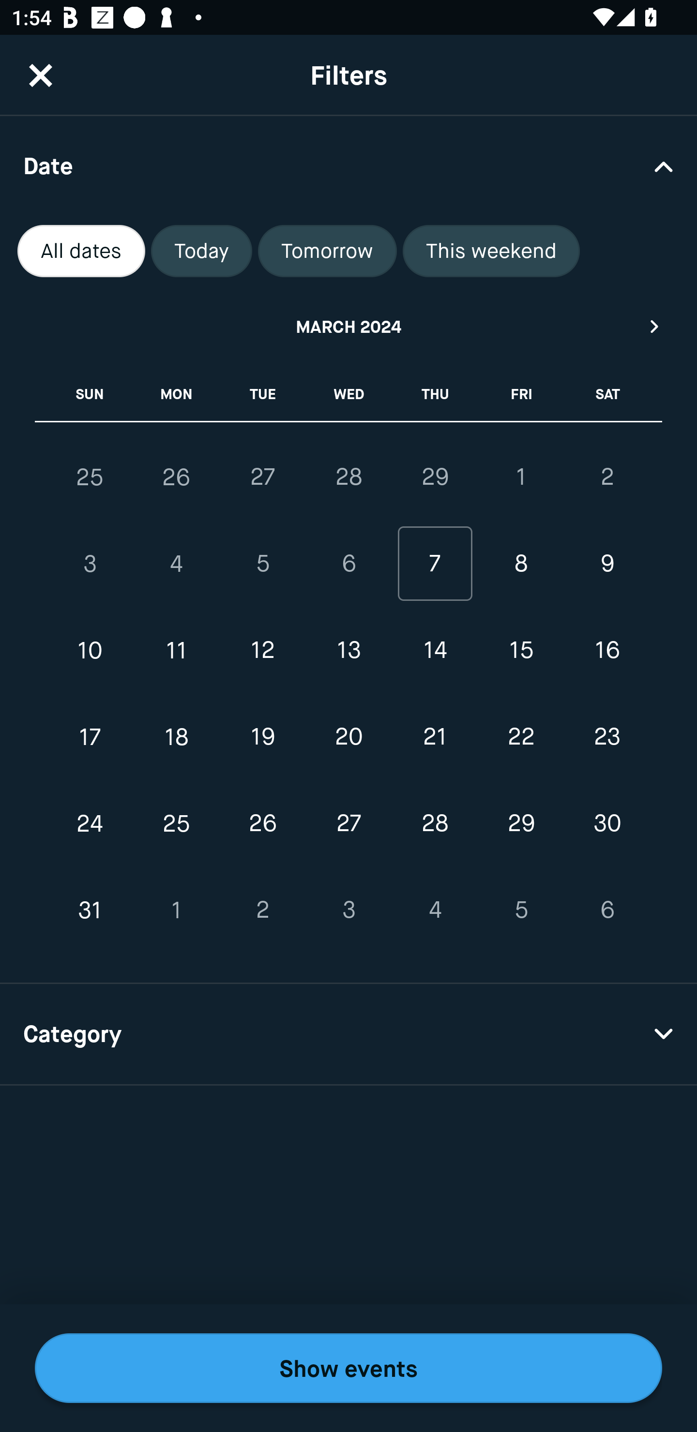  Describe the element at coordinates (521, 477) in the screenshot. I see `1` at that location.